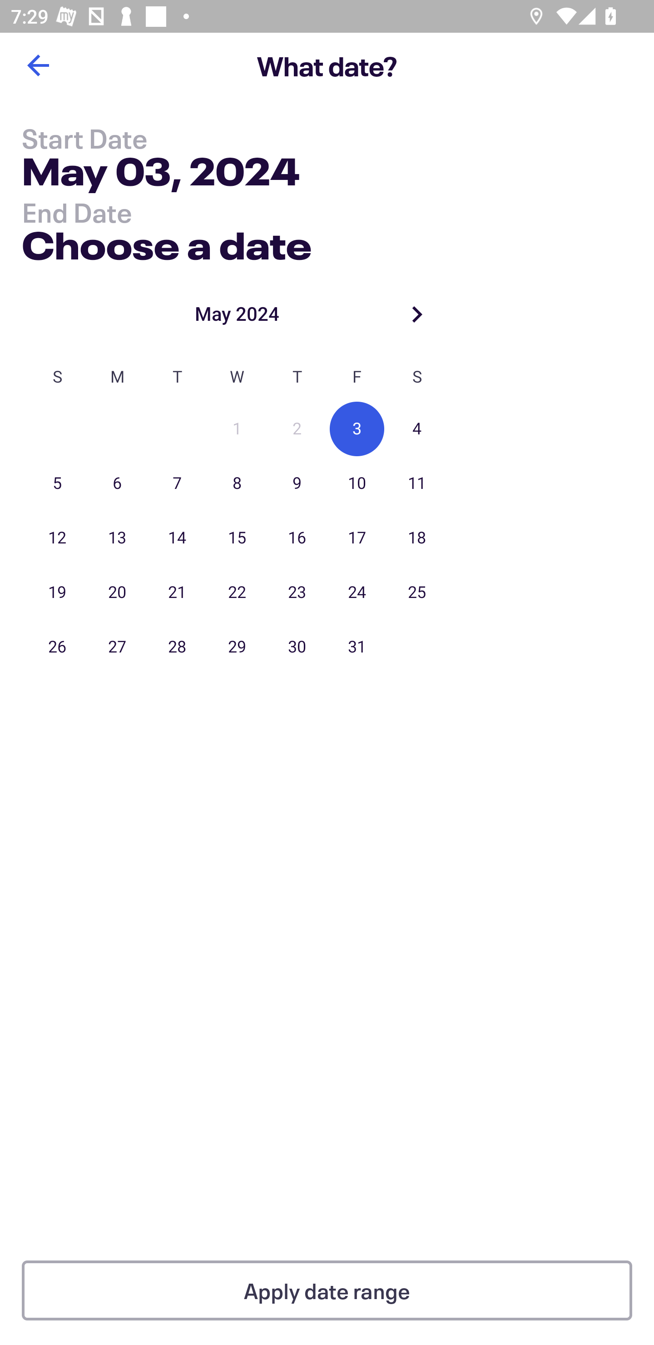 The height and width of the screenshot is (1345, 654). What do you see at coordinates (357, 429) in the screenshot?
I see `3 03 May 2024` at bounding box center [357, 429].